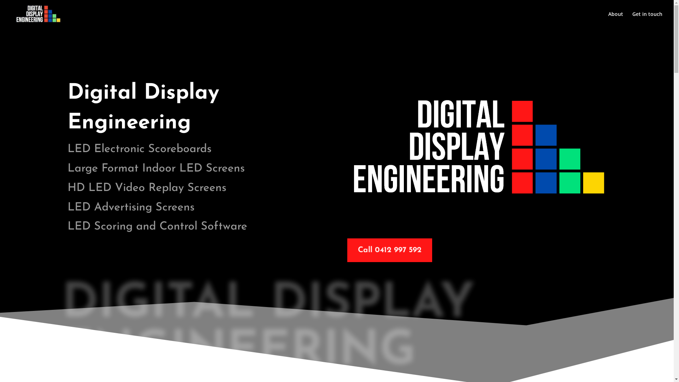  I want to click on Digital Display Engineering, so click(479, 146).